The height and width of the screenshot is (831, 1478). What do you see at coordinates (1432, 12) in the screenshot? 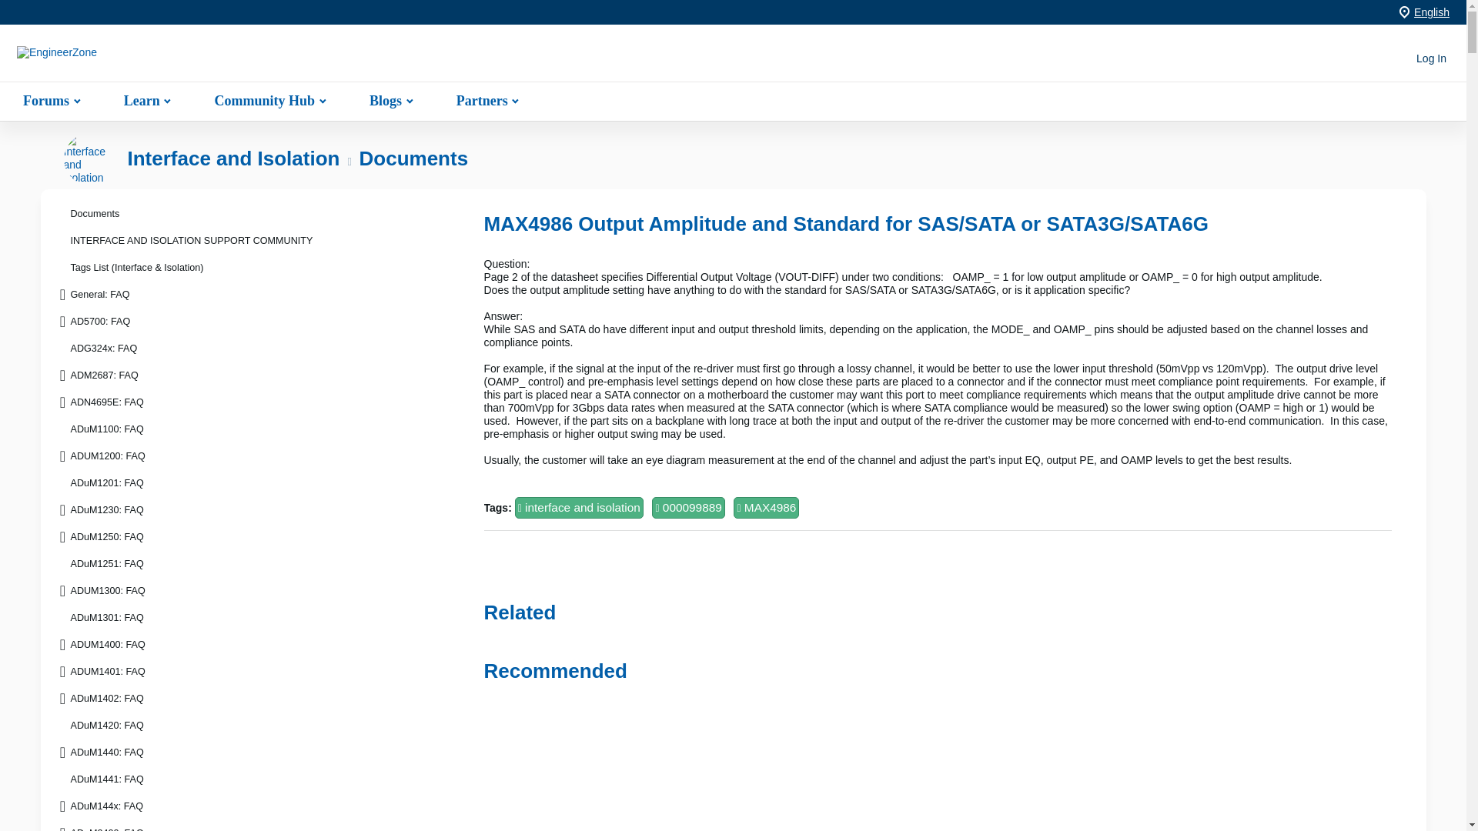
I see `English` at bounding box center [1432, 12].